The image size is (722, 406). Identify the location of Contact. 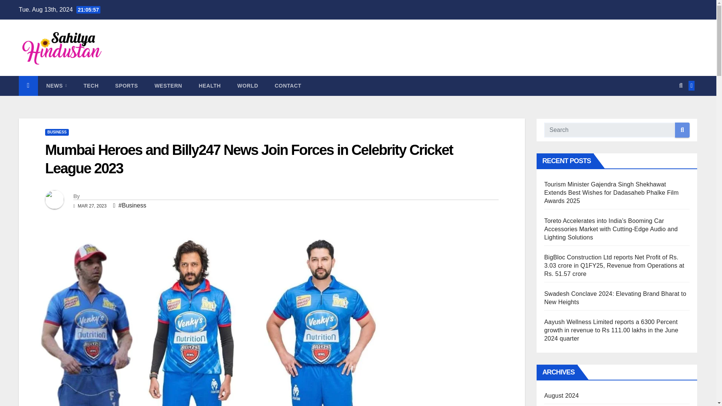
(288, 85).